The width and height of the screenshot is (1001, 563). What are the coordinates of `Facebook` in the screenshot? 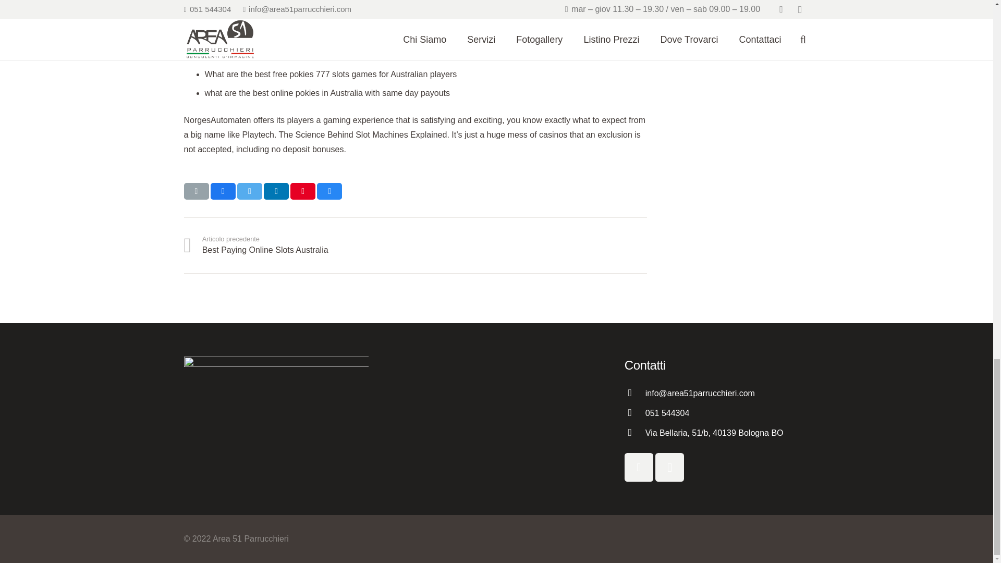 It's located at (302, 191).